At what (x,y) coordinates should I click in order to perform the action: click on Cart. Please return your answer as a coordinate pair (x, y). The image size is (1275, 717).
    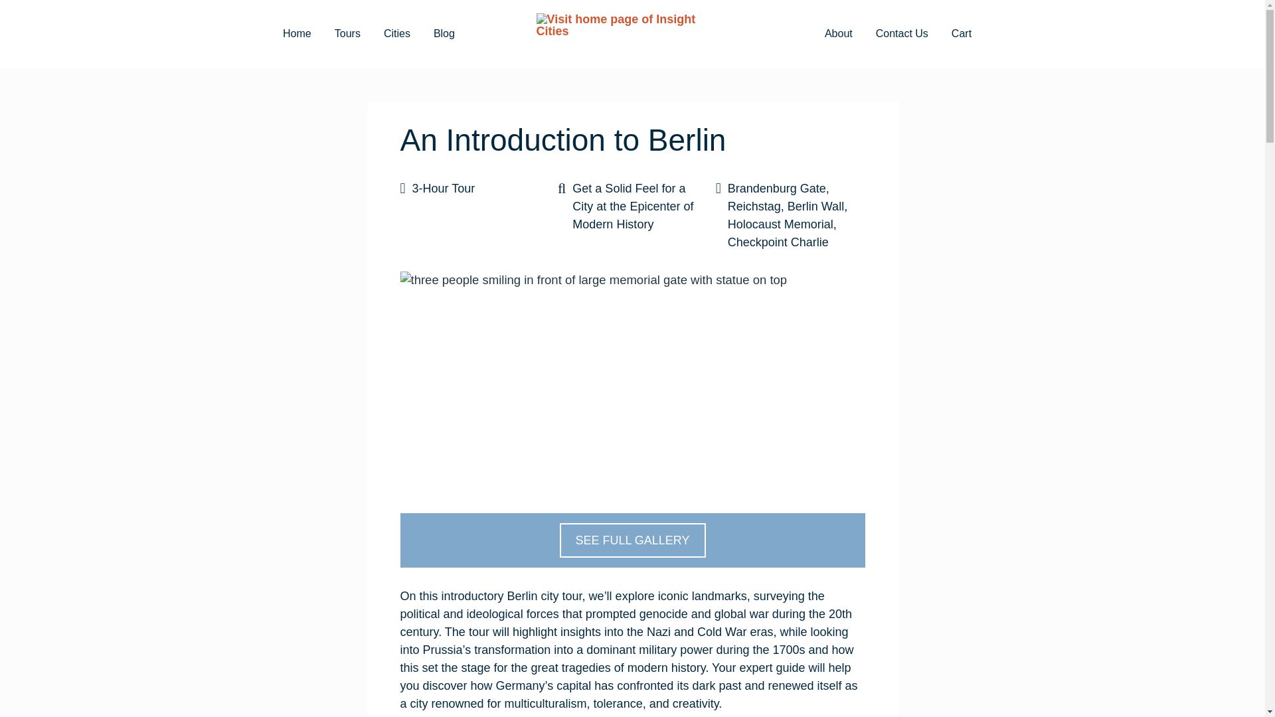
    Looking at the image, I should click on (961, 35).